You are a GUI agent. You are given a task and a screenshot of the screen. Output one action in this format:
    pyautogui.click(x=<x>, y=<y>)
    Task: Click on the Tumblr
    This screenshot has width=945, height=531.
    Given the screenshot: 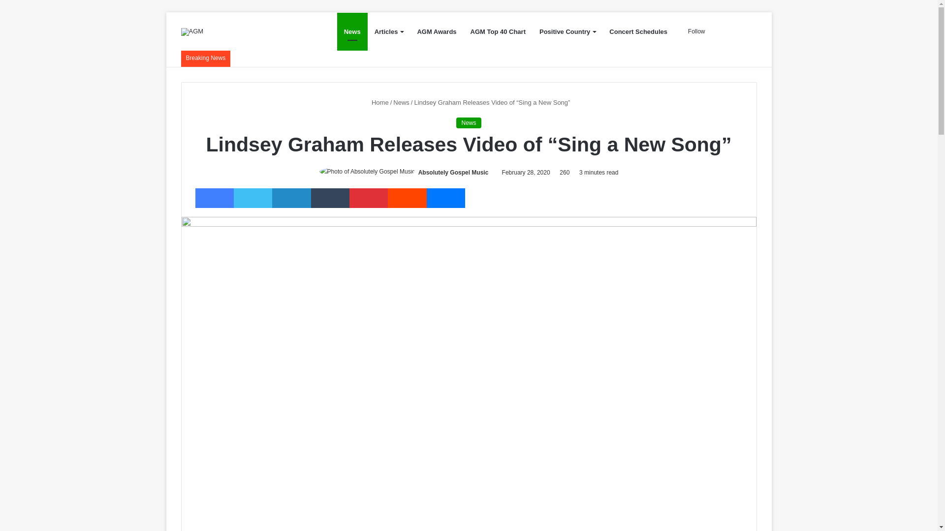 What is the action you would take?
    pyautogui.click(x=330, y=198)
    